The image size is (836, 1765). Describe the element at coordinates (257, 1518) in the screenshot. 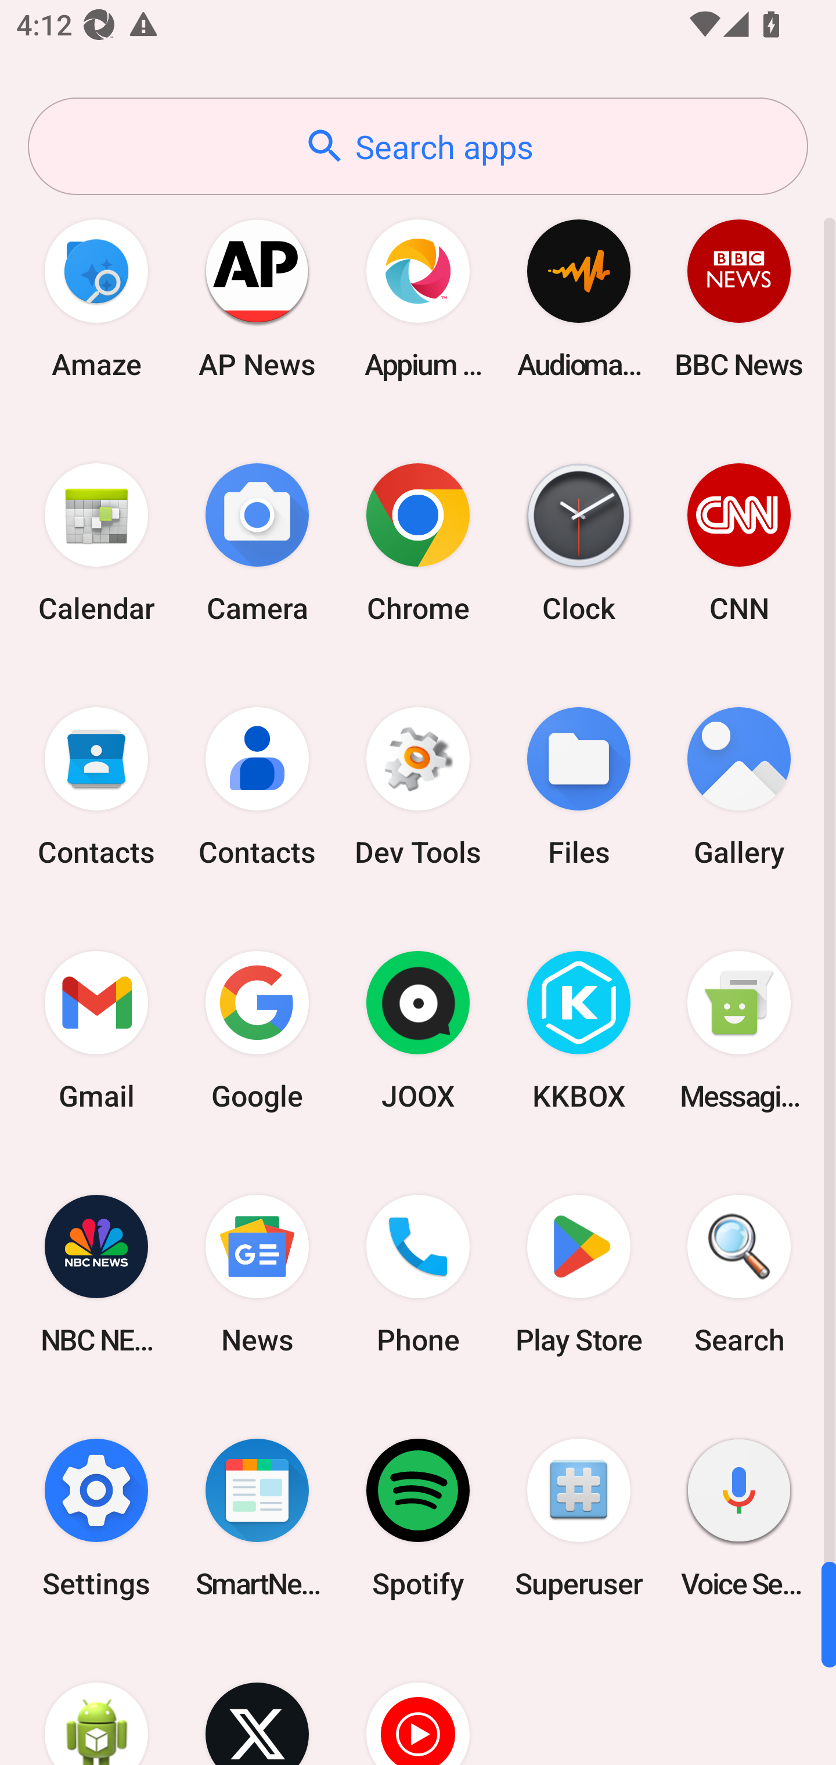

I see `SmartNews` at that location.